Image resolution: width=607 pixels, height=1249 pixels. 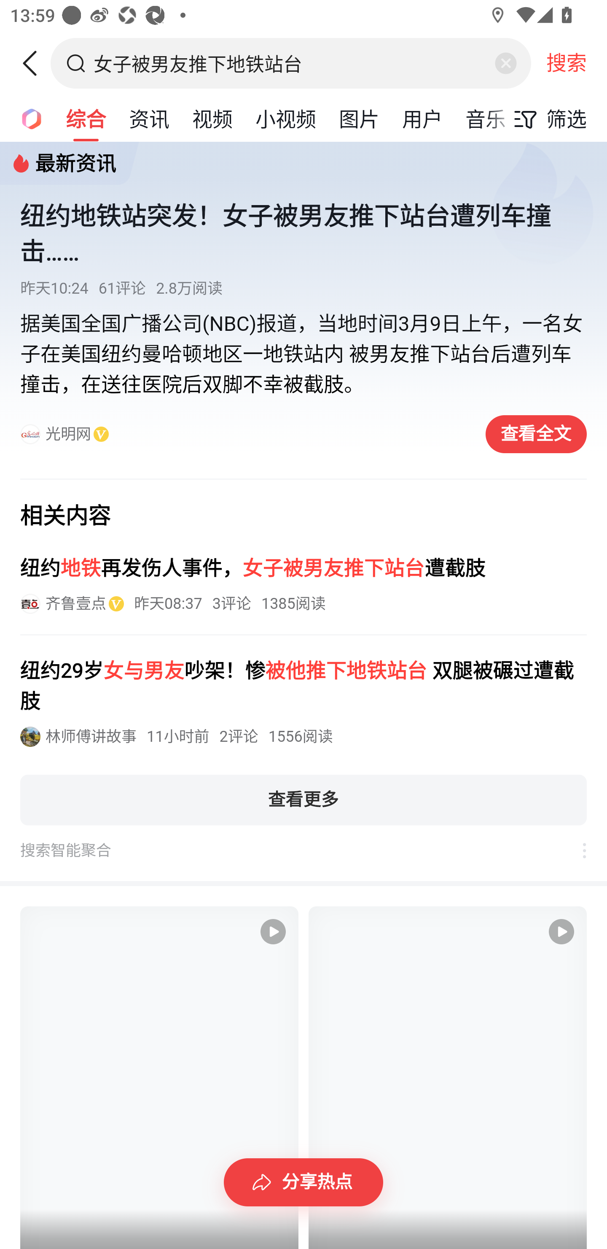 What do you see at coordinates (567, 63) in the screenshot?
I see `搜索` at bounding box center [567, 63].